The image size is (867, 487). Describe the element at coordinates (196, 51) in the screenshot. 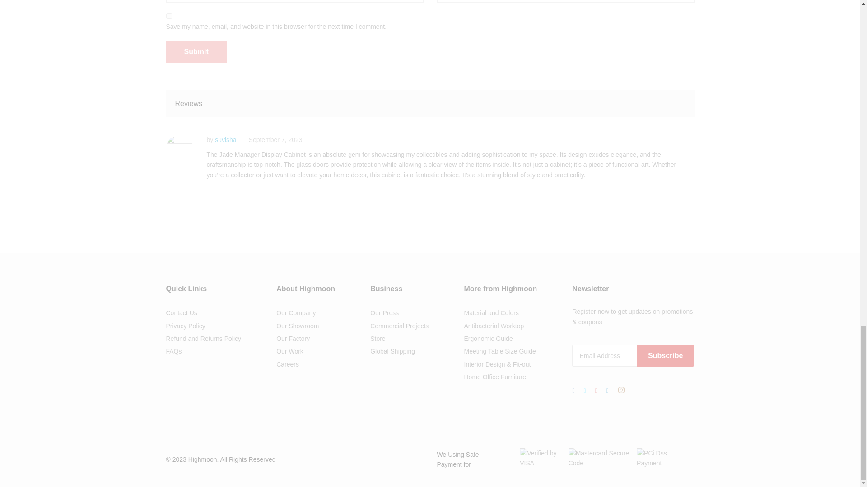

I see `Submit` at that location.